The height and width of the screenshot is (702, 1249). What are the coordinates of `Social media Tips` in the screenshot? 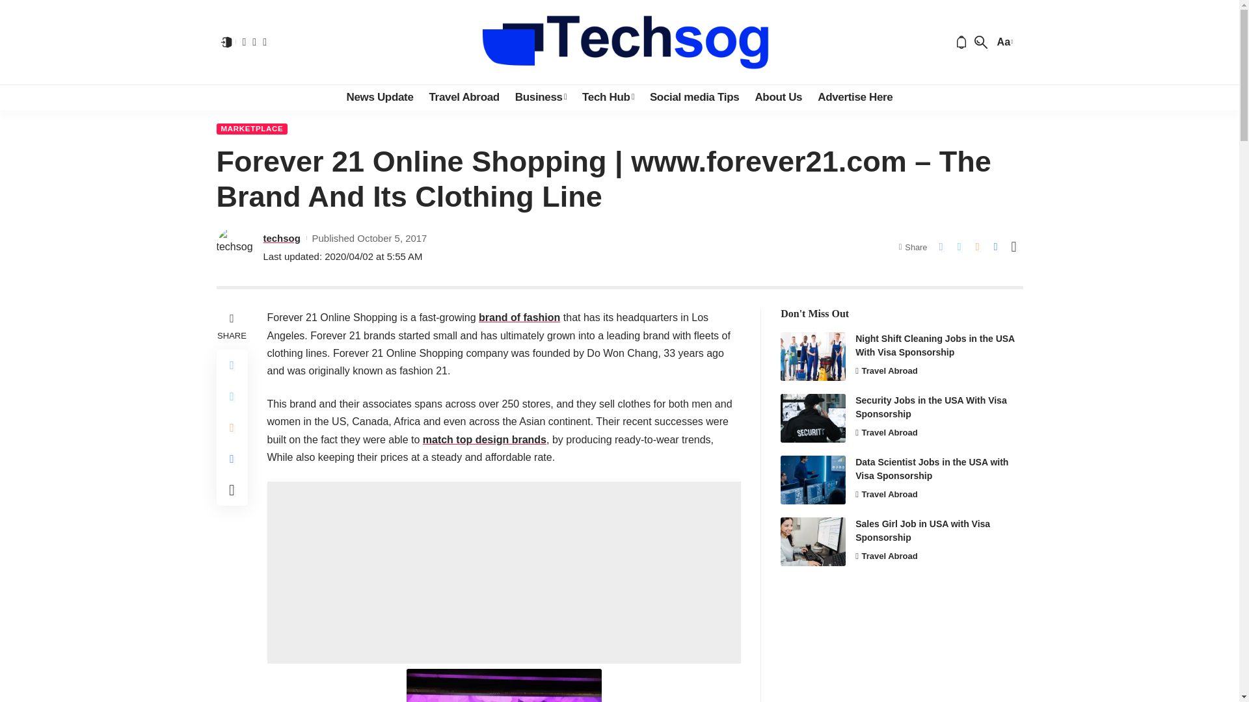 It's located at (694, 97).